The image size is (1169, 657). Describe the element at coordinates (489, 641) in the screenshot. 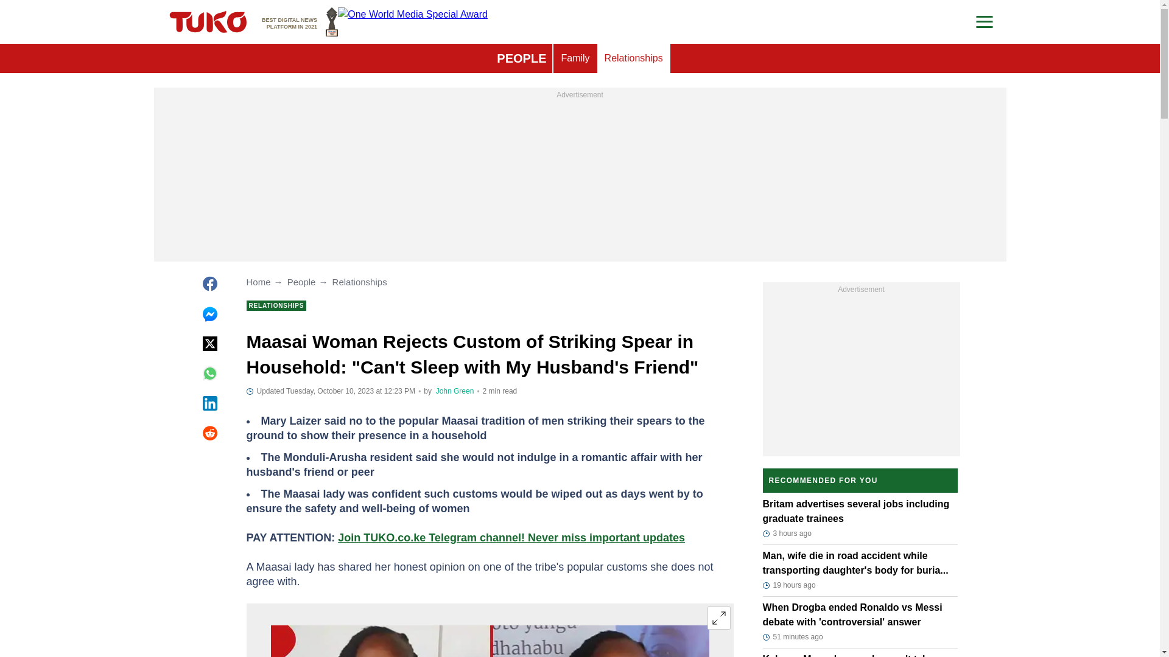

I see `Family` at that location.